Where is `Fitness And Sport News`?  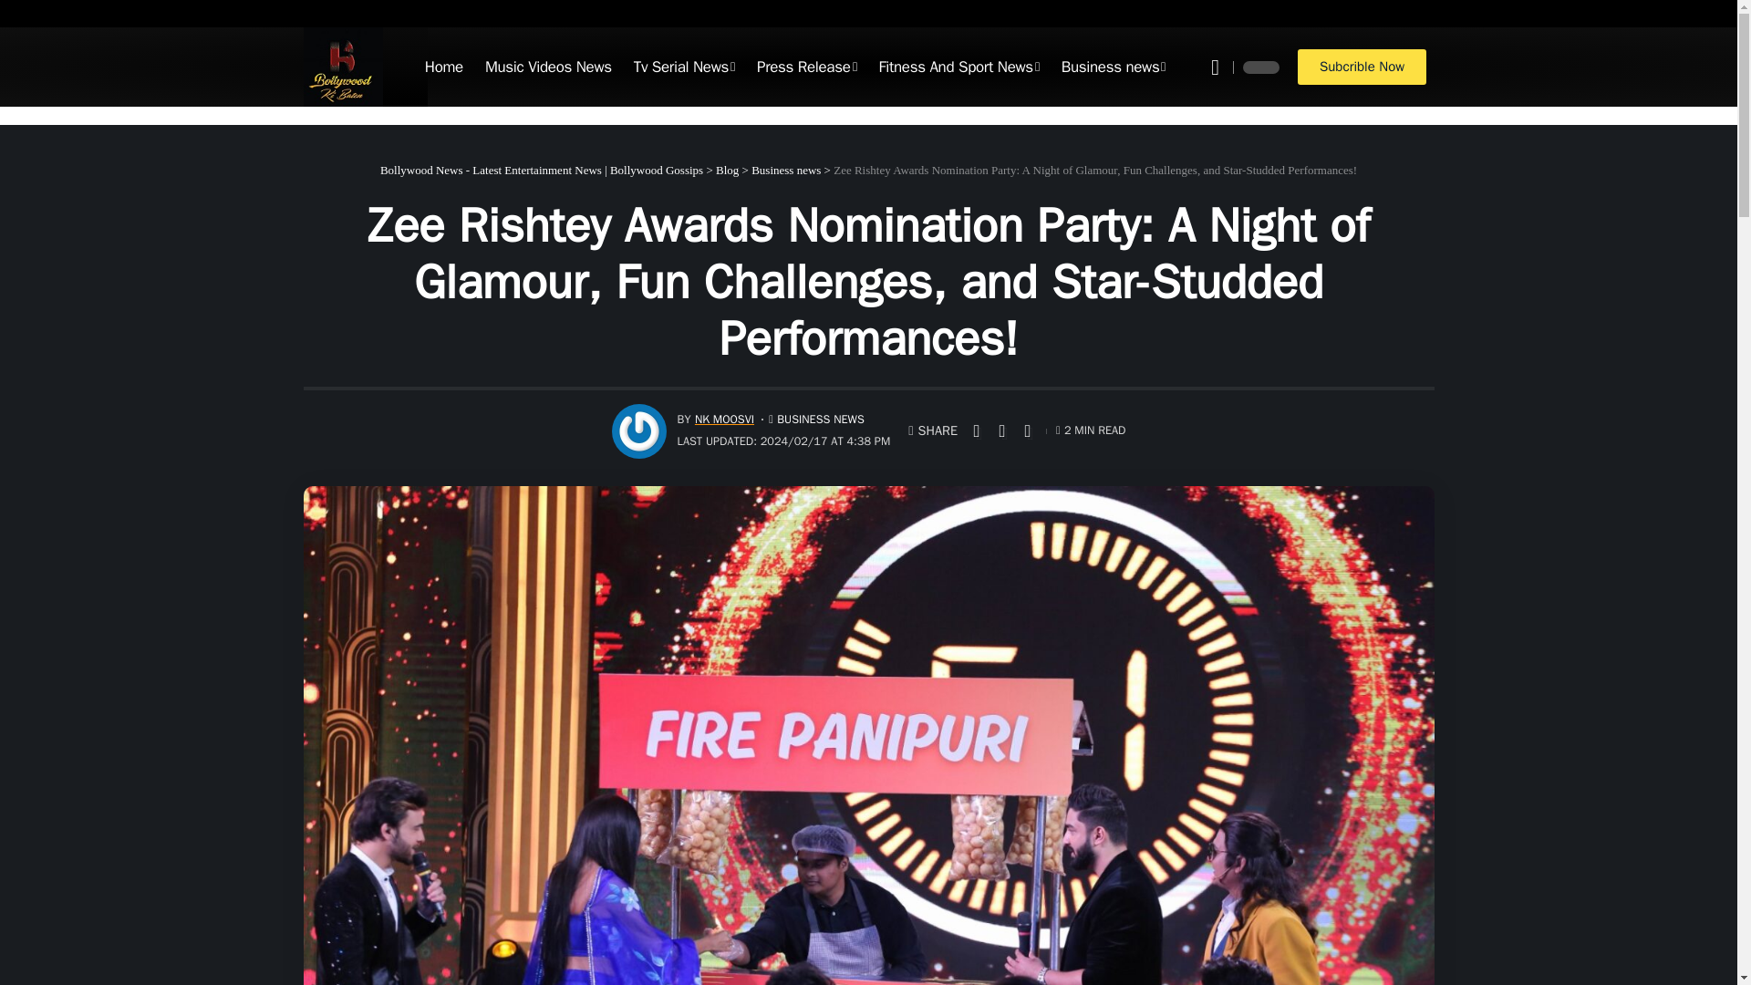 Fitness And Sport News is located at coordinates (958, 67).